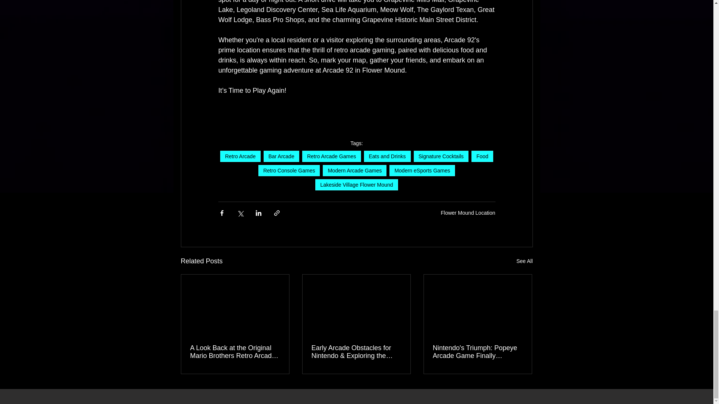  Describe the element at coordinates (468, 212) in the screenshot. I see `Flower Mound Location` at that location.